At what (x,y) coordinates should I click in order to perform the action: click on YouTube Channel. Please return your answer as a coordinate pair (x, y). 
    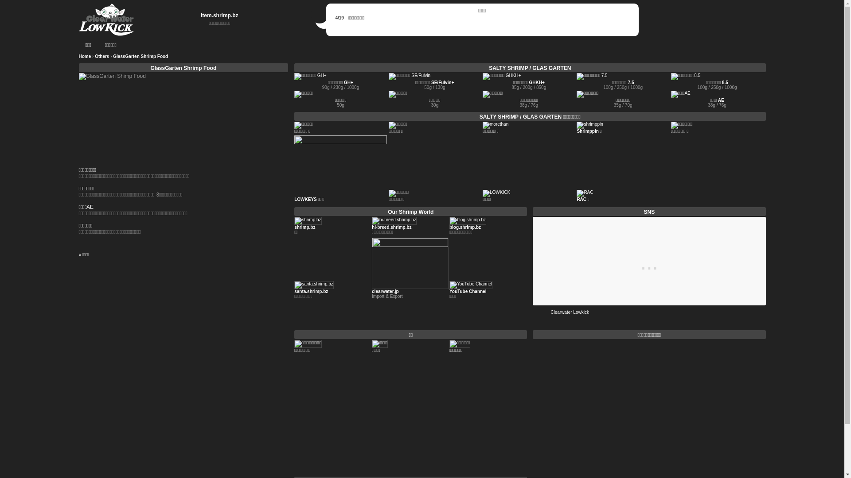
    Looking at the image, I should click on (468, 291).